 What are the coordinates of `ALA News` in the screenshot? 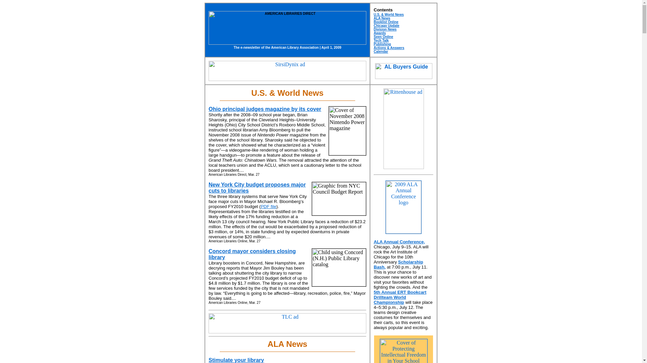 It's located at (382, 18).